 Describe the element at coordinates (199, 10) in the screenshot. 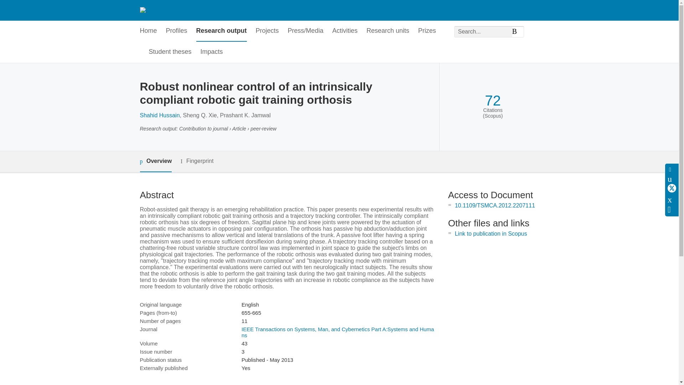

I see `University of Canberra Research Portal Home` at that location.